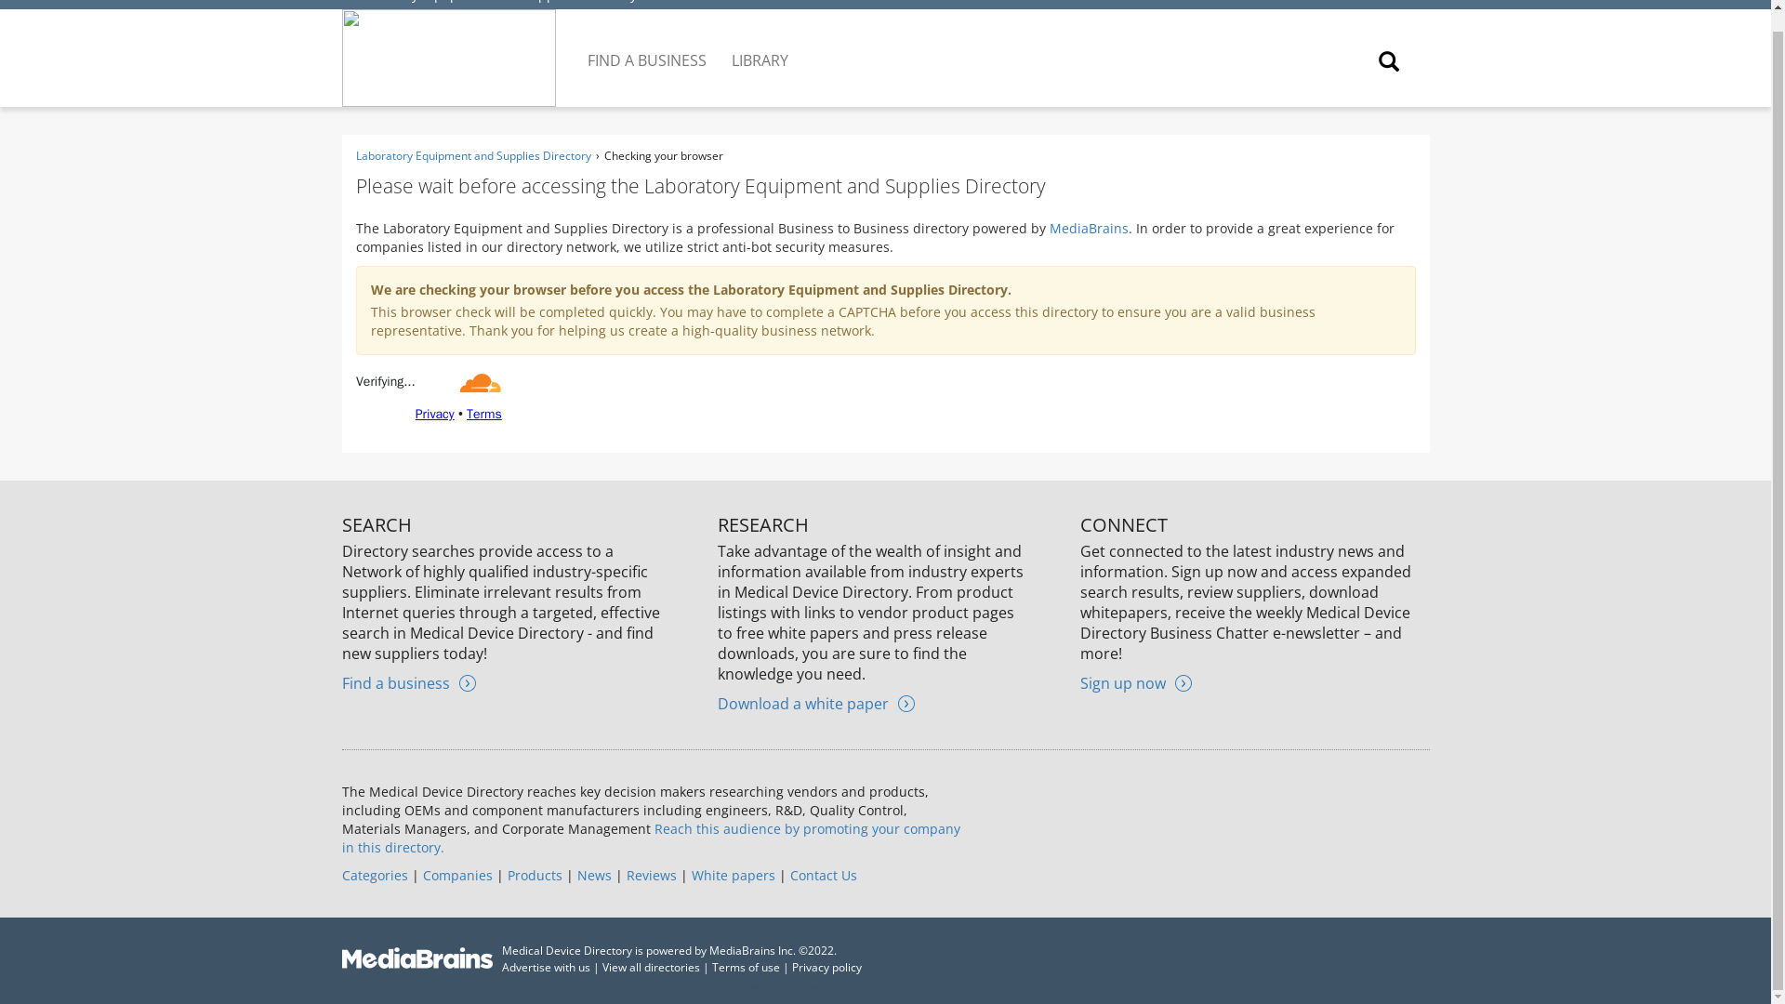 This screenshot has width=1785, height=1004. I want to click on FIND A BUSINESS, so click(649, 46).